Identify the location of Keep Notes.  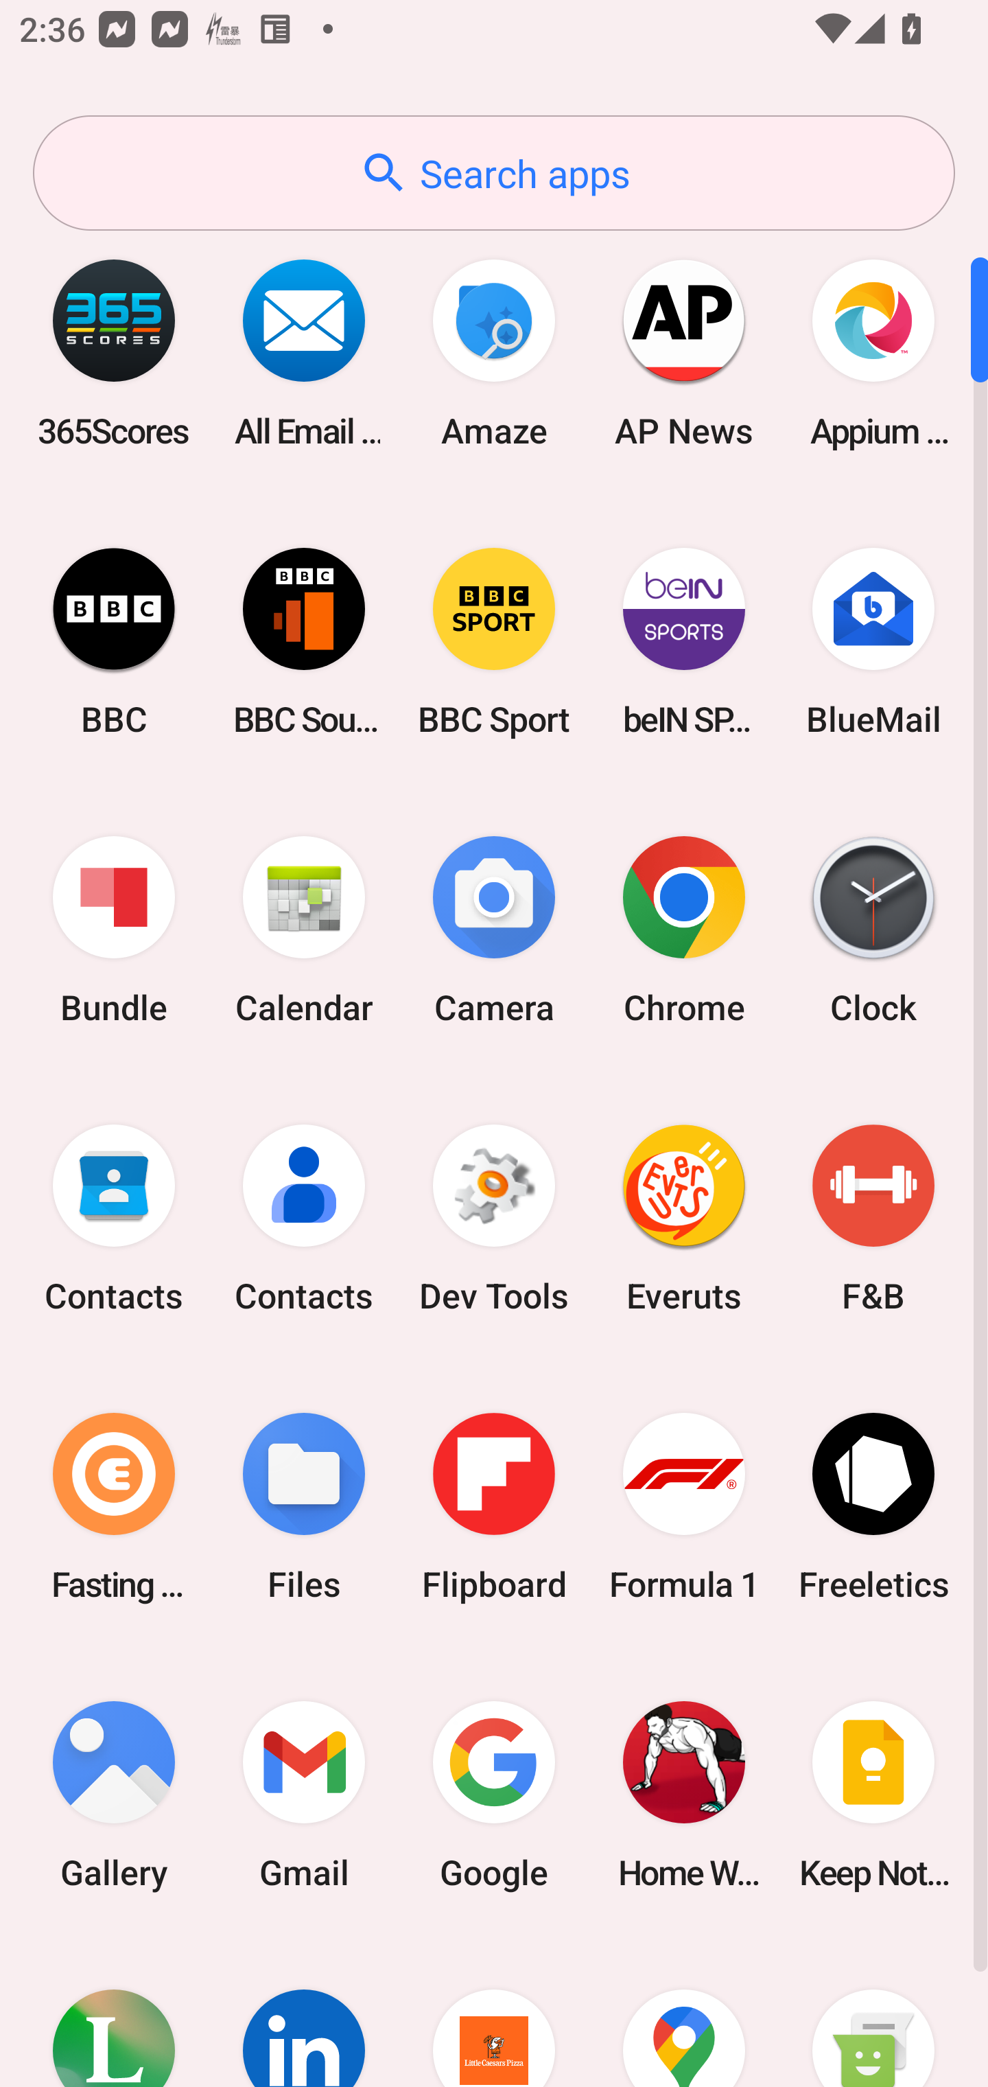
(873, 1795).